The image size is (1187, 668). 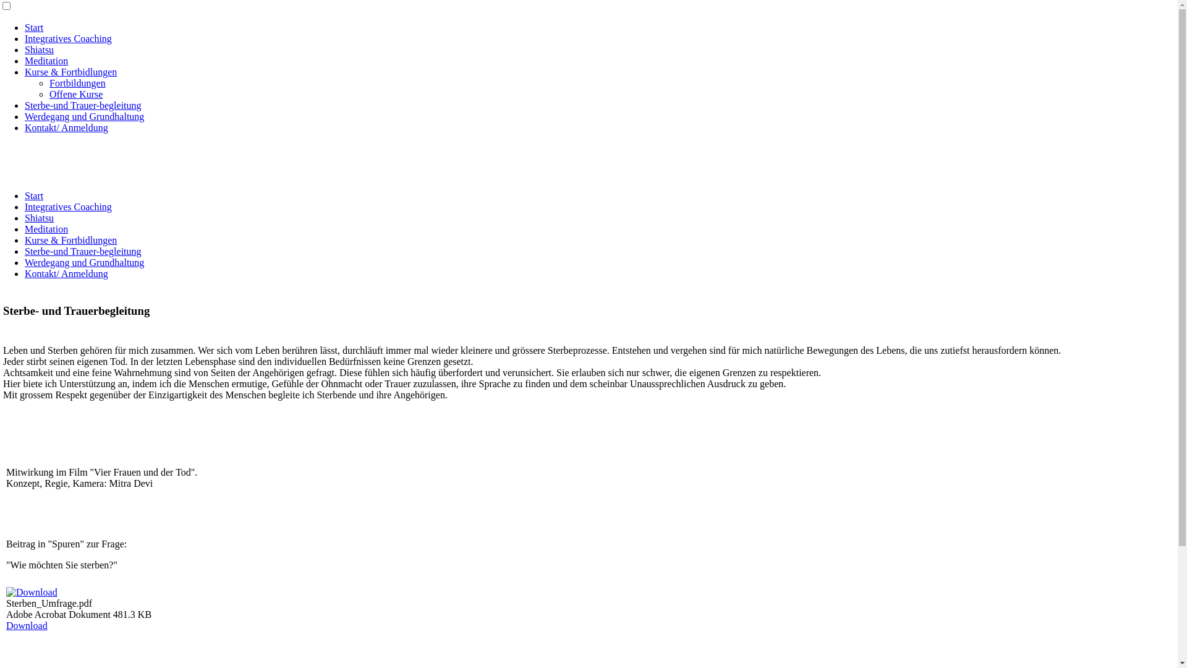 What do you see at coordinates (67, 273) in the screenshot?
I see `Kontakt/ Anmeldung` at bounding box center [67, 273].